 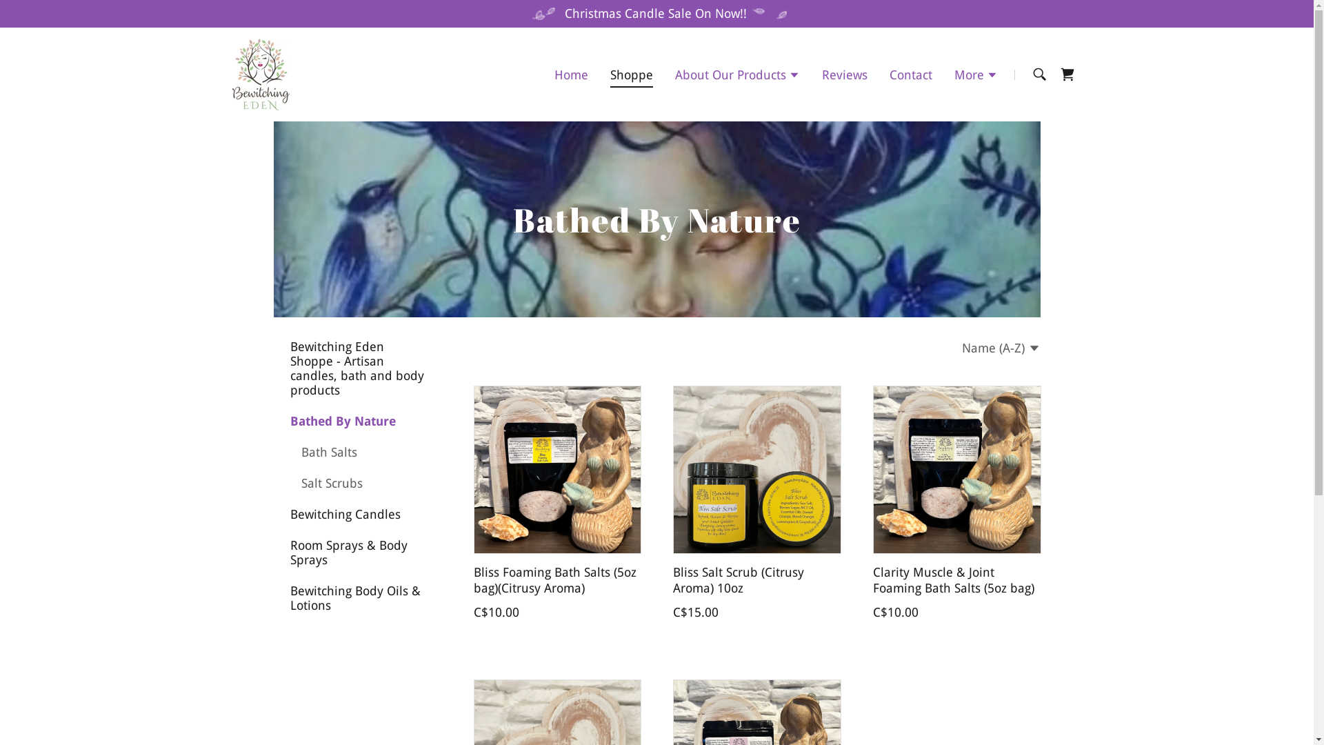 I want to click on Name (A-Z), so click(x=1001, y=348).